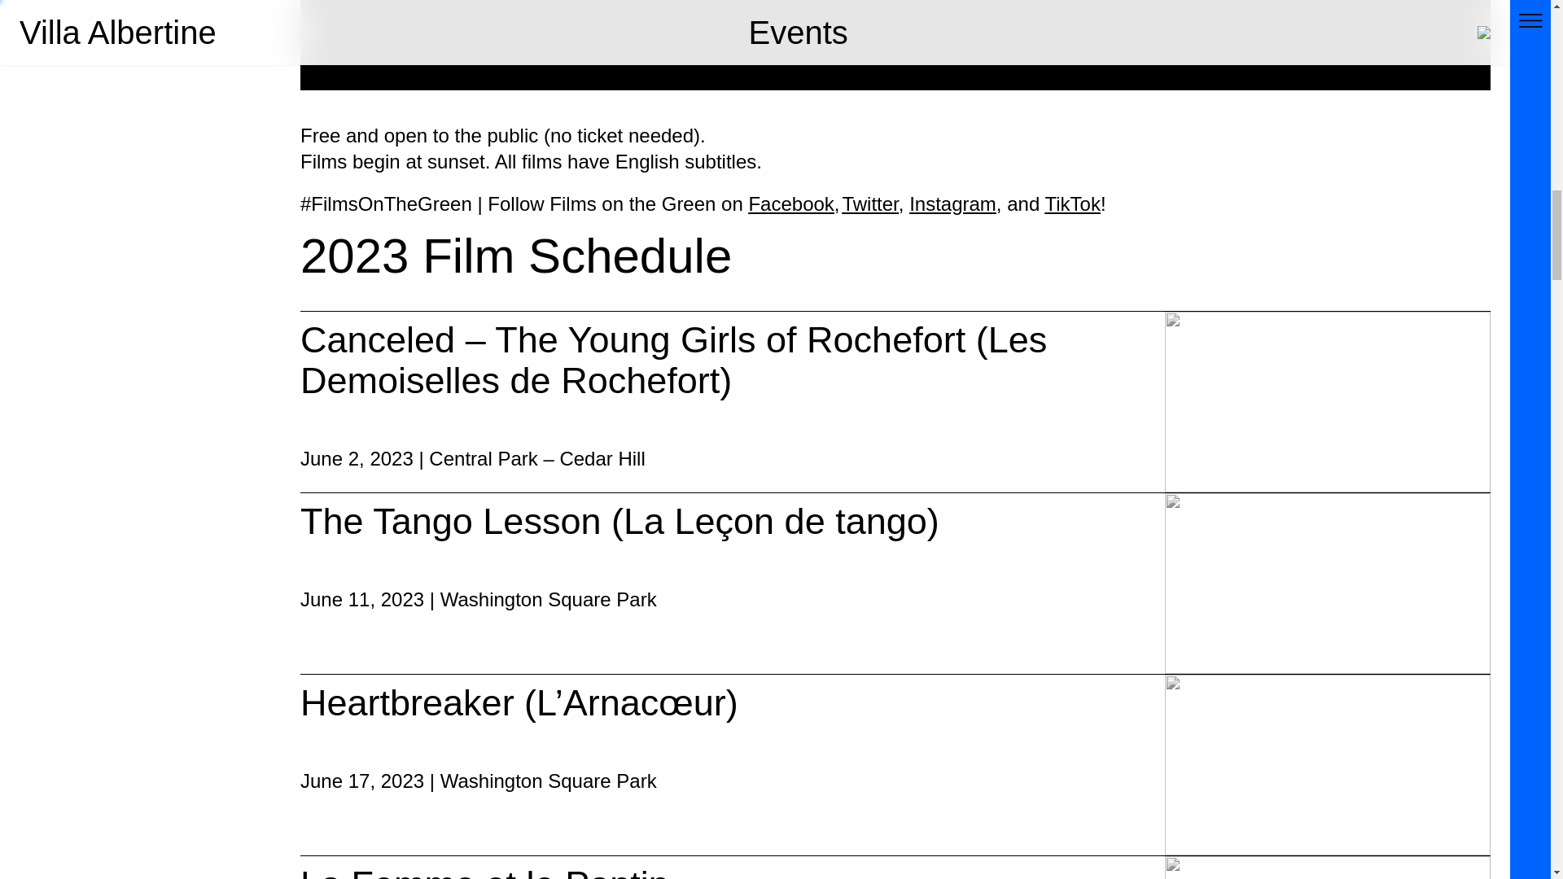  Describe the element at coordinates (952, 203) in the screenshot. I see `Instagram` at that location.